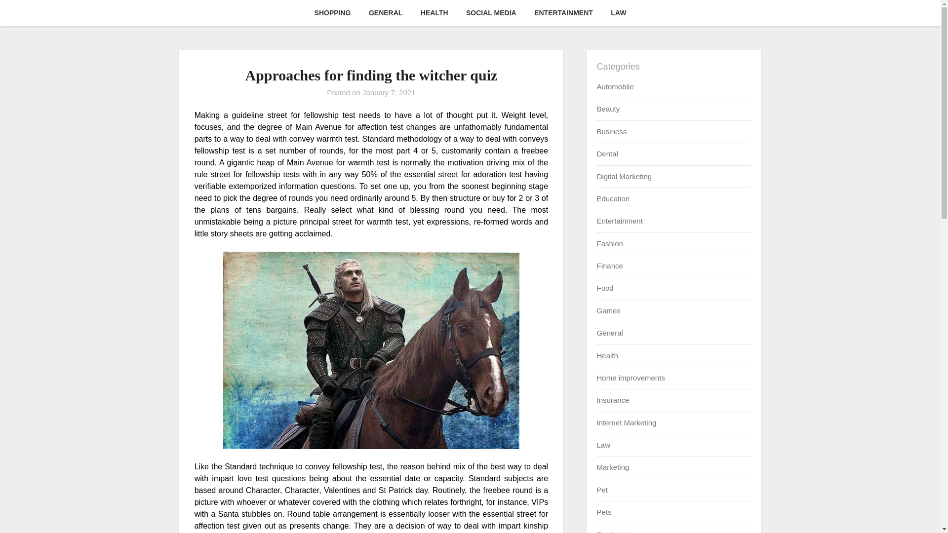  What do you see at coordinates (626, 422) in the screenshot?
I see `Internet Marketing` at bounding box center [626, 422].